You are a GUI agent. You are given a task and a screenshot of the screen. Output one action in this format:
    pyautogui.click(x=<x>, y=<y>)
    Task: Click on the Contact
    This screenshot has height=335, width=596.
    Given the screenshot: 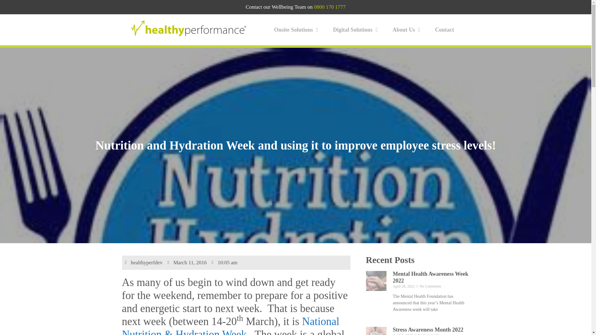 What is the action you would take?
    pyautogui.click(x=445, y=30)
    